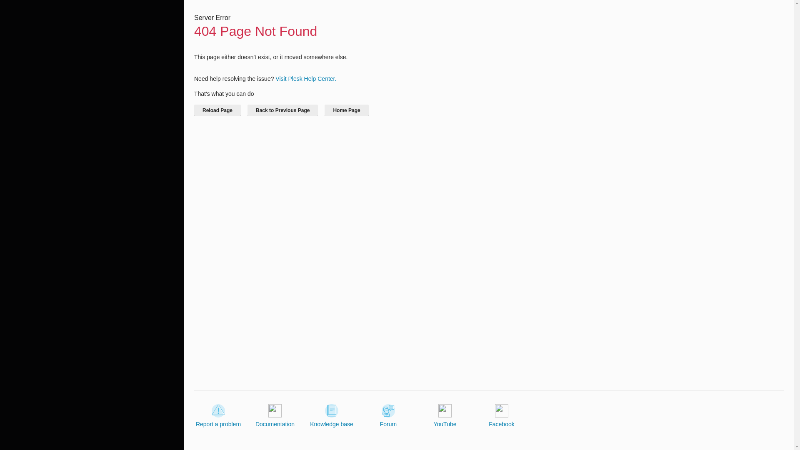 The height and width of the screenshot is (450, 800). I want to click on Reload Page, so click(217, 110).